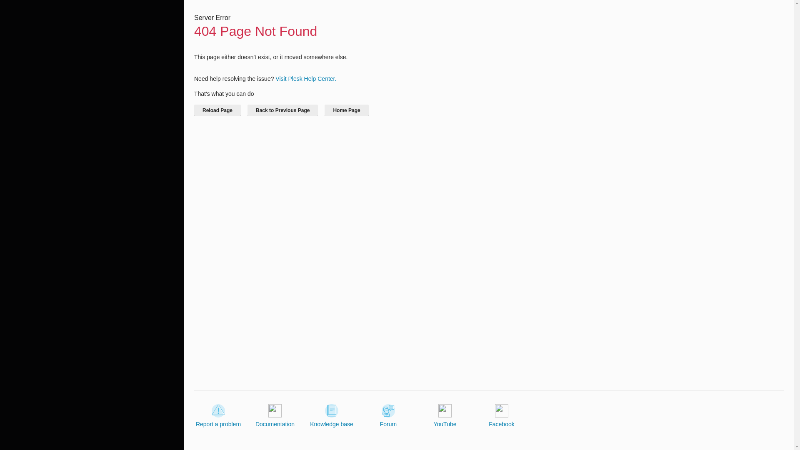 The height and width of the screenshot is (450, 800). I want to click on Reload Page, so click(217, 110).